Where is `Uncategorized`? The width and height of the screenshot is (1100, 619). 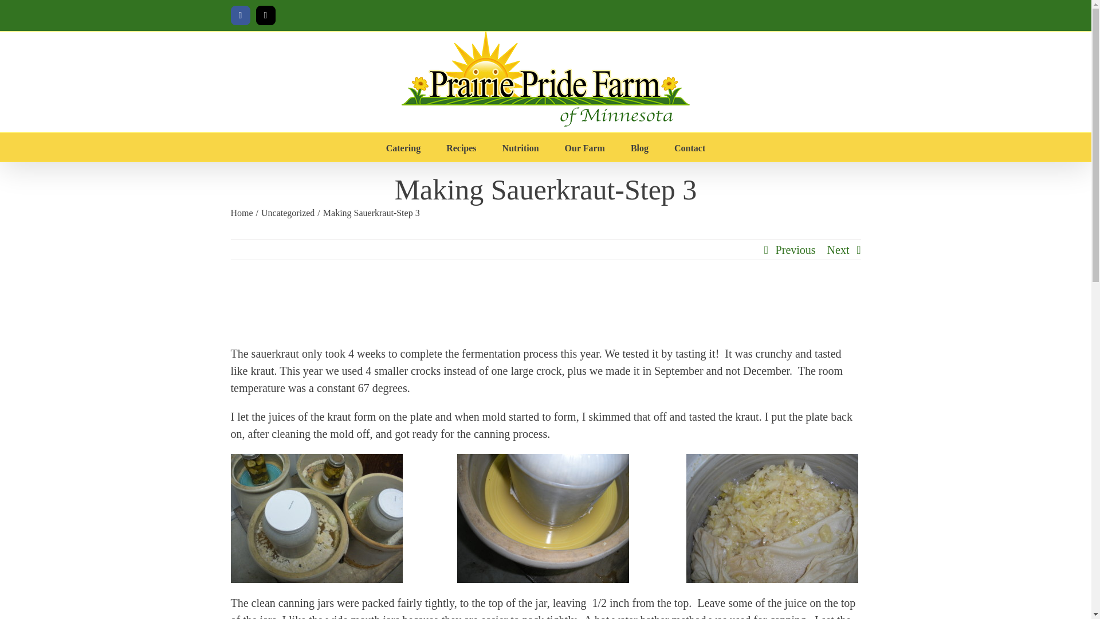
Uncategorized is located at coordinates (288, 213).